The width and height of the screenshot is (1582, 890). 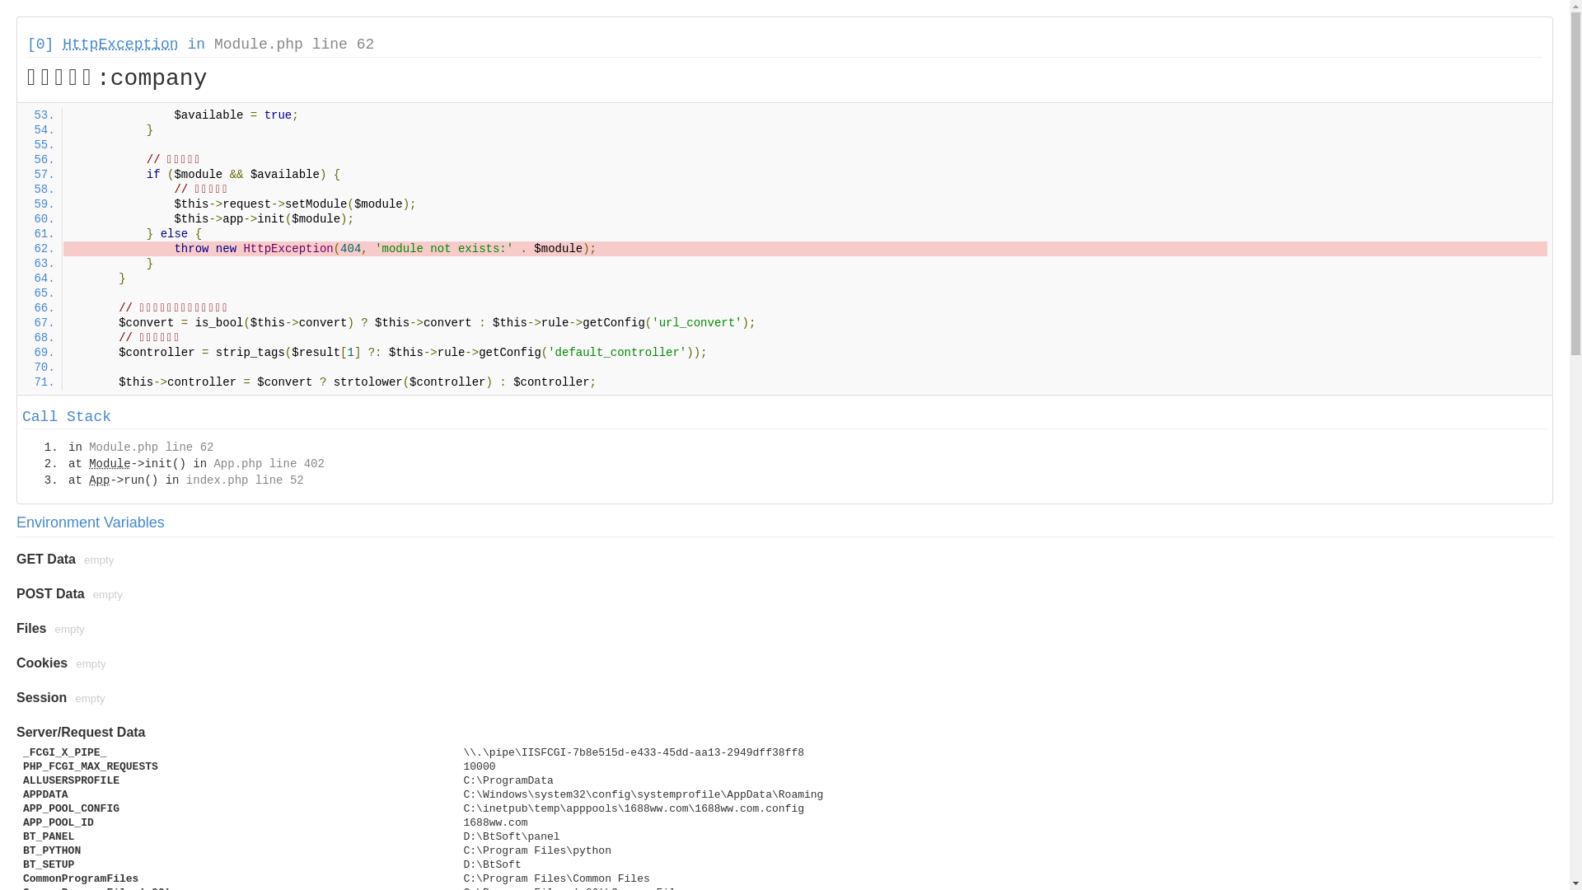 I want to click on Module.php line 62, so click(x=152, y=447).